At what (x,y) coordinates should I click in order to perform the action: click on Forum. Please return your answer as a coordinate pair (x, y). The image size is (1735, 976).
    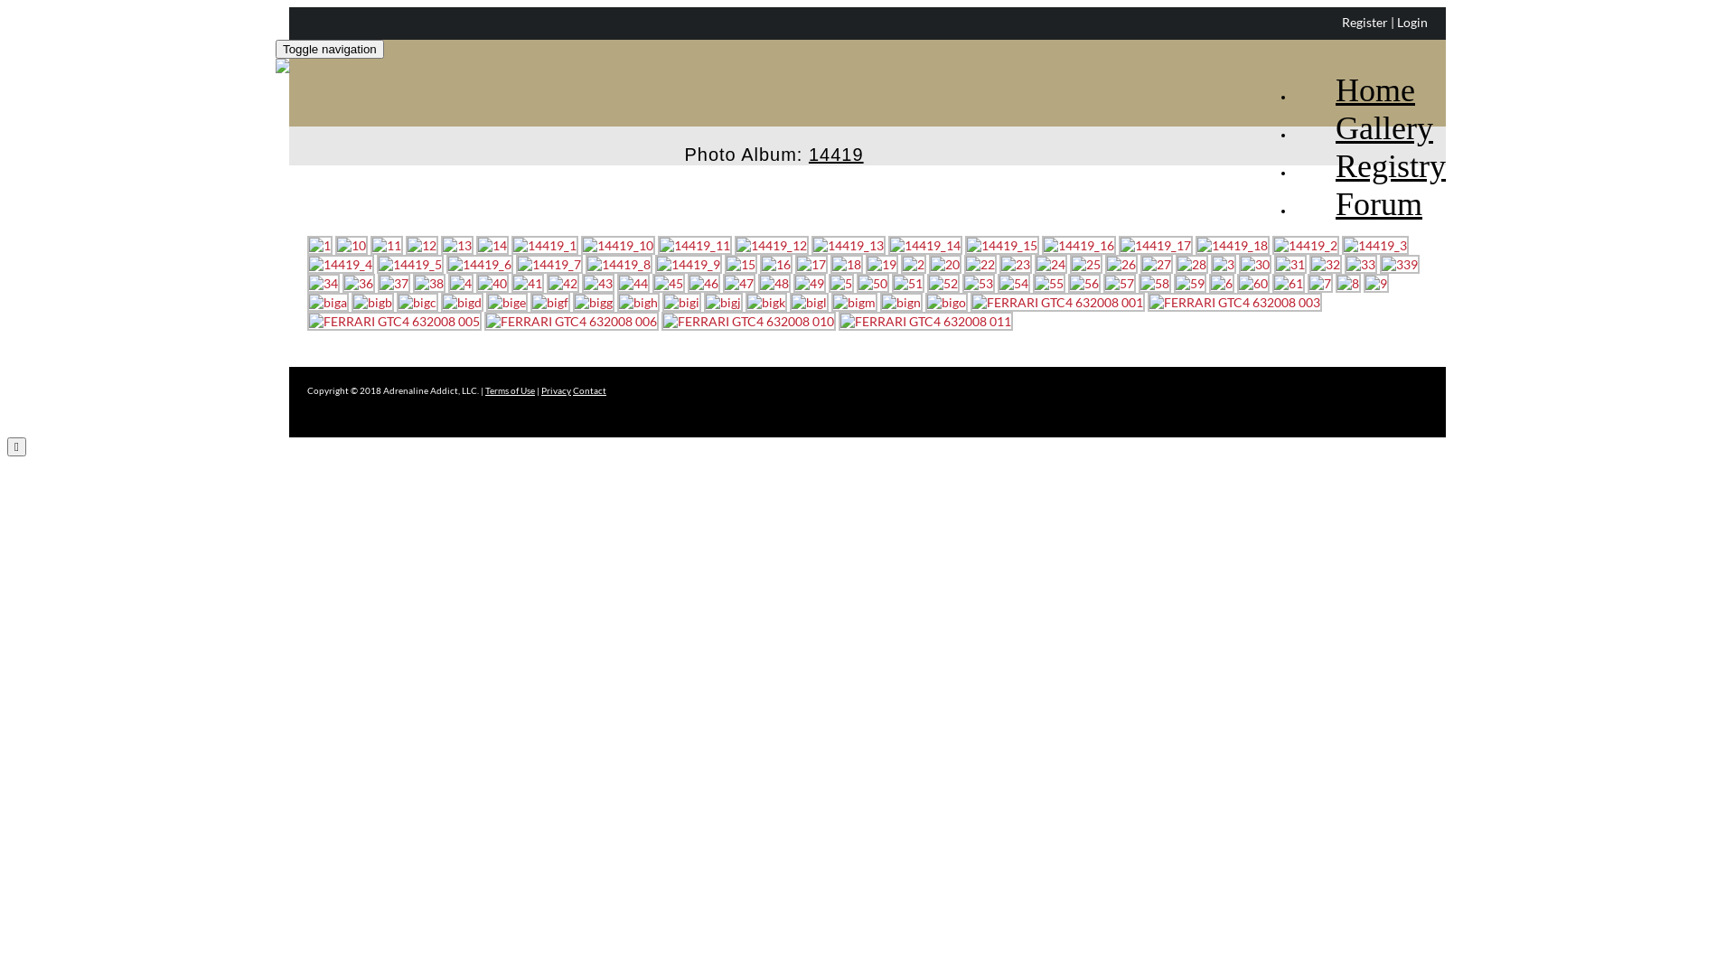
    Looking at the image, I should click on (1359, 188).